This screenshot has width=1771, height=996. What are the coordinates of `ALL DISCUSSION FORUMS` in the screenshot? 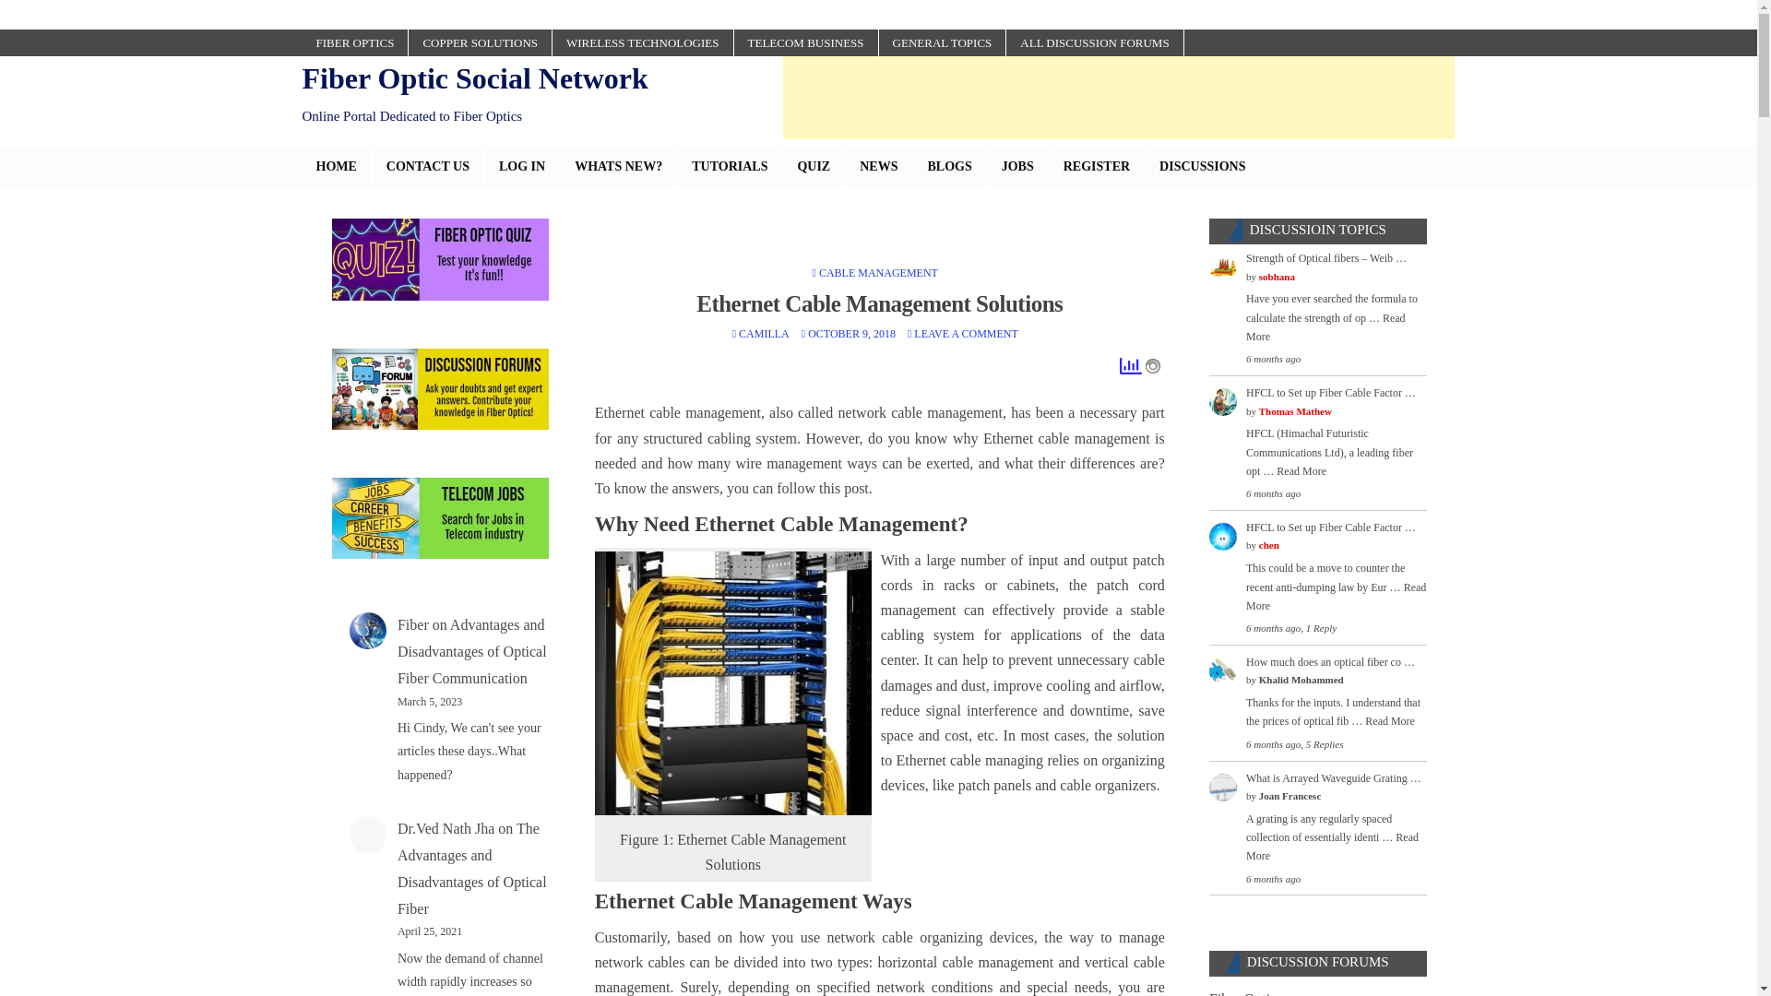 It's located at (1094, 42).